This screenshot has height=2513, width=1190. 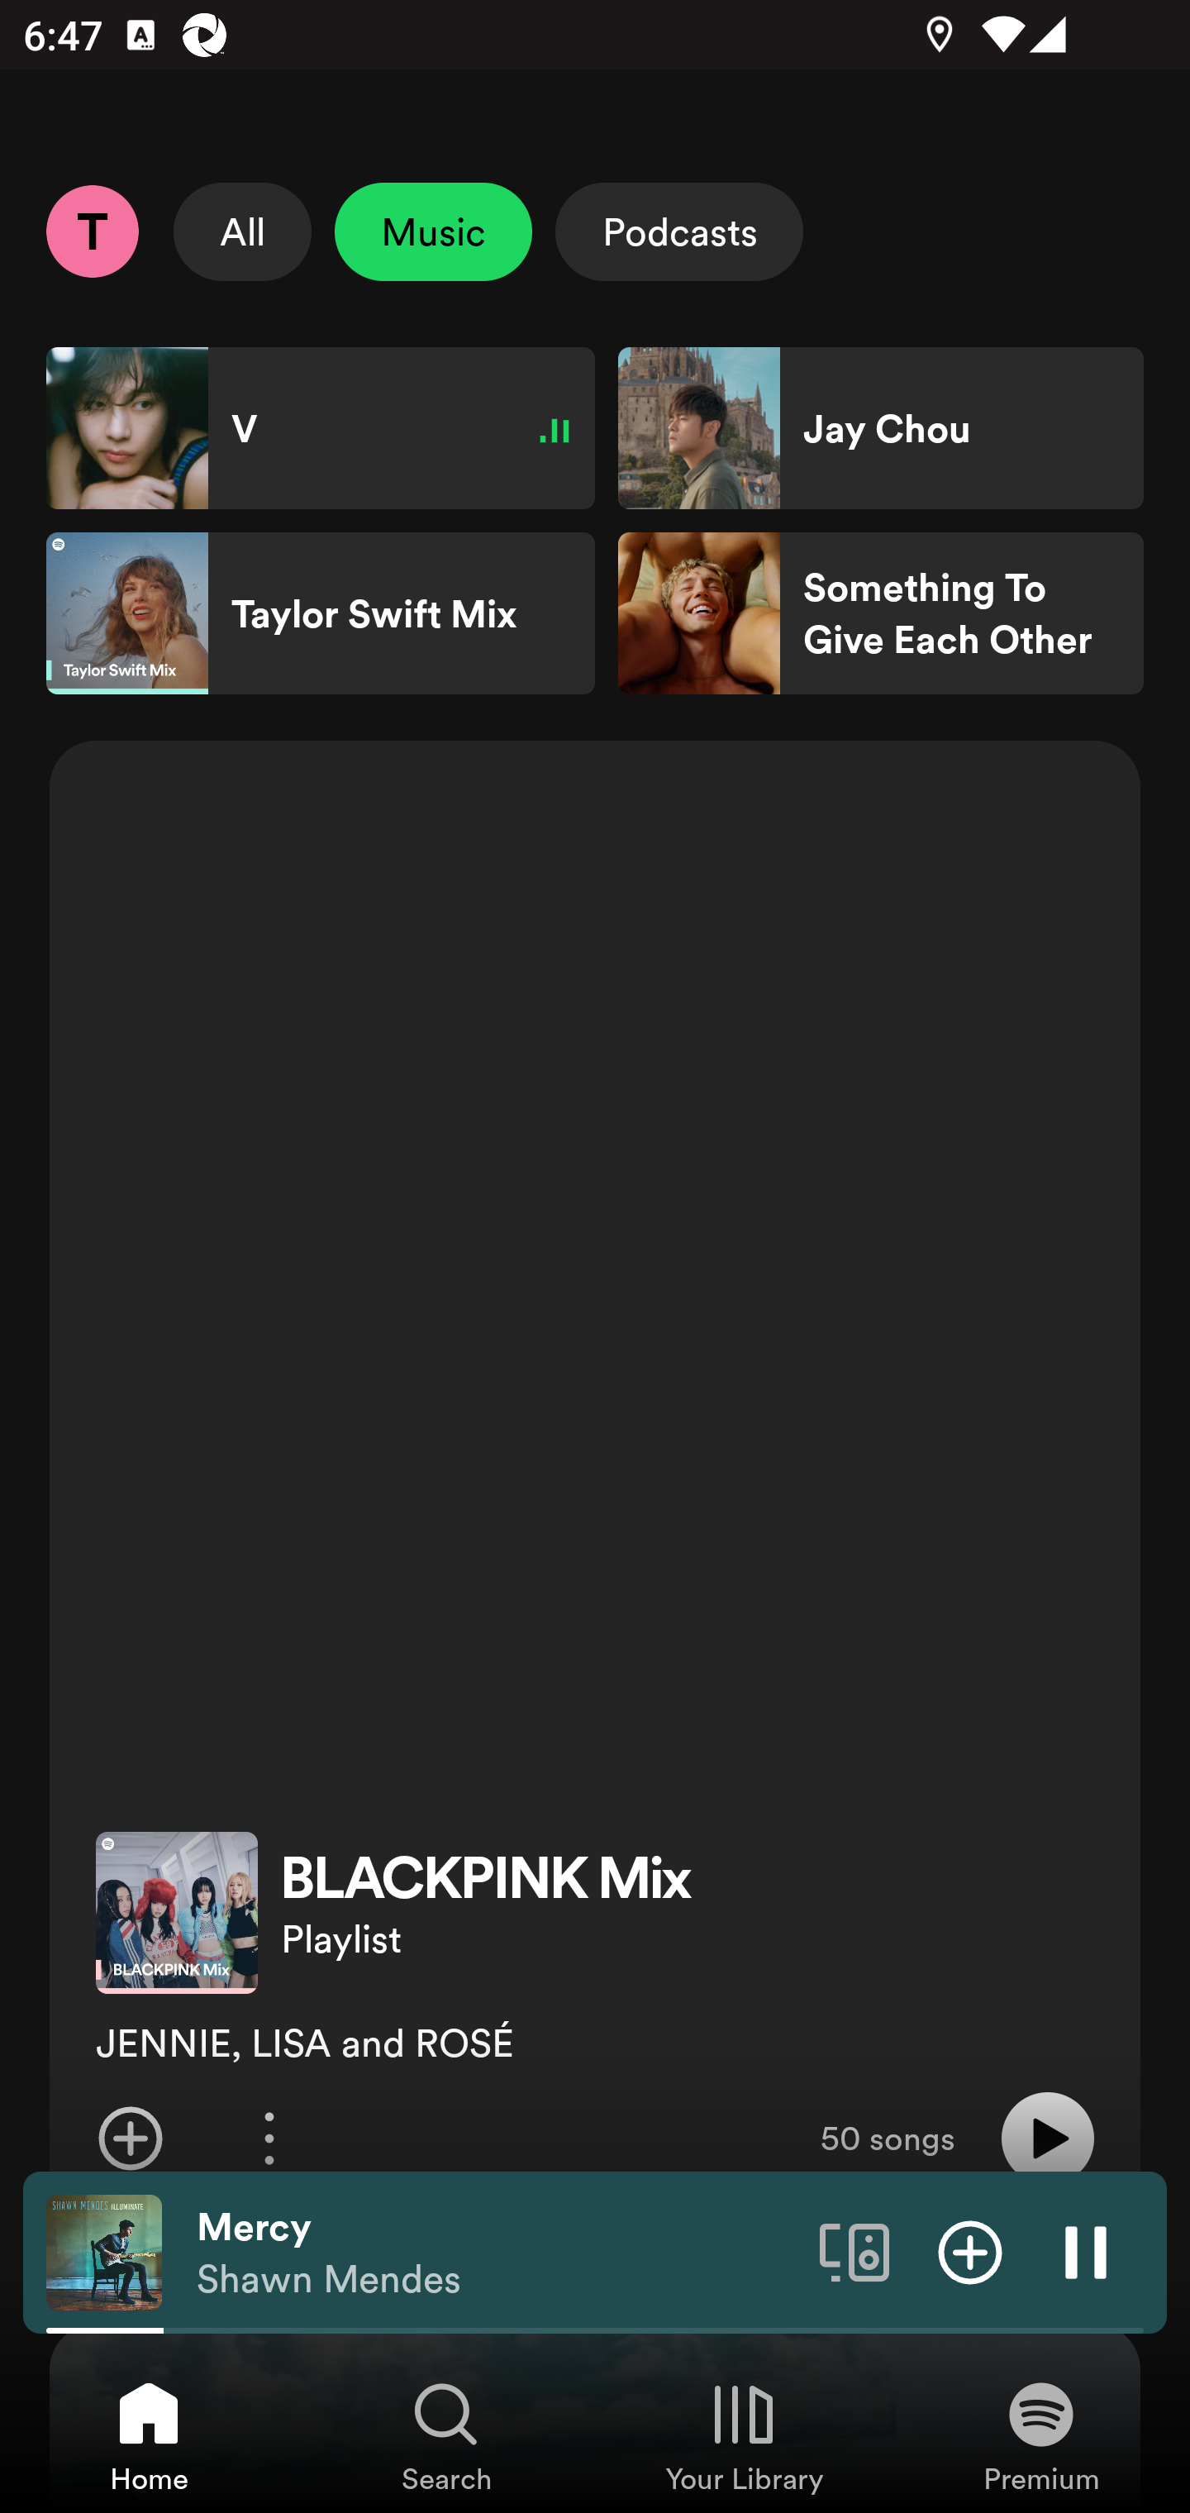 What do you see at coordinates (321, 428) in the screenshot?
I see `V Shortcut V Playing` at bounding box center [321, 428].